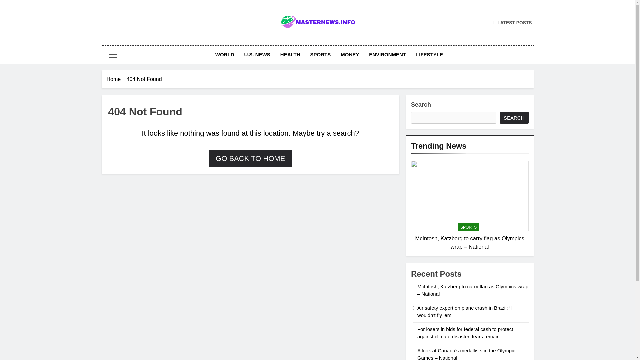  What do you see at coordinates (468, 227) in the screenshot?
I see `SPORTS` at bounding box center [468, 227].